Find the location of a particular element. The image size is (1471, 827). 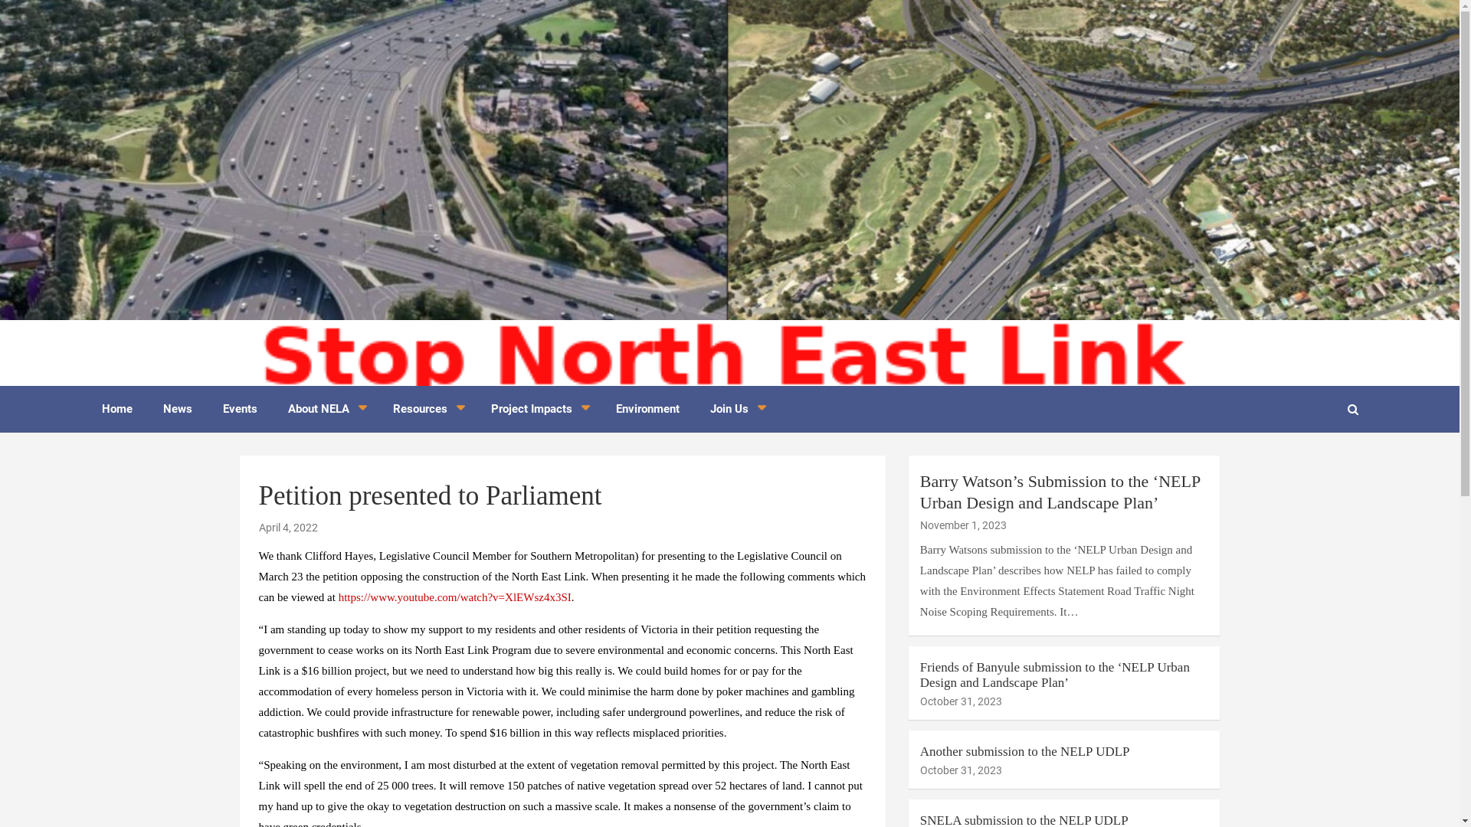

About NELA is located at coordinates (325, 409).